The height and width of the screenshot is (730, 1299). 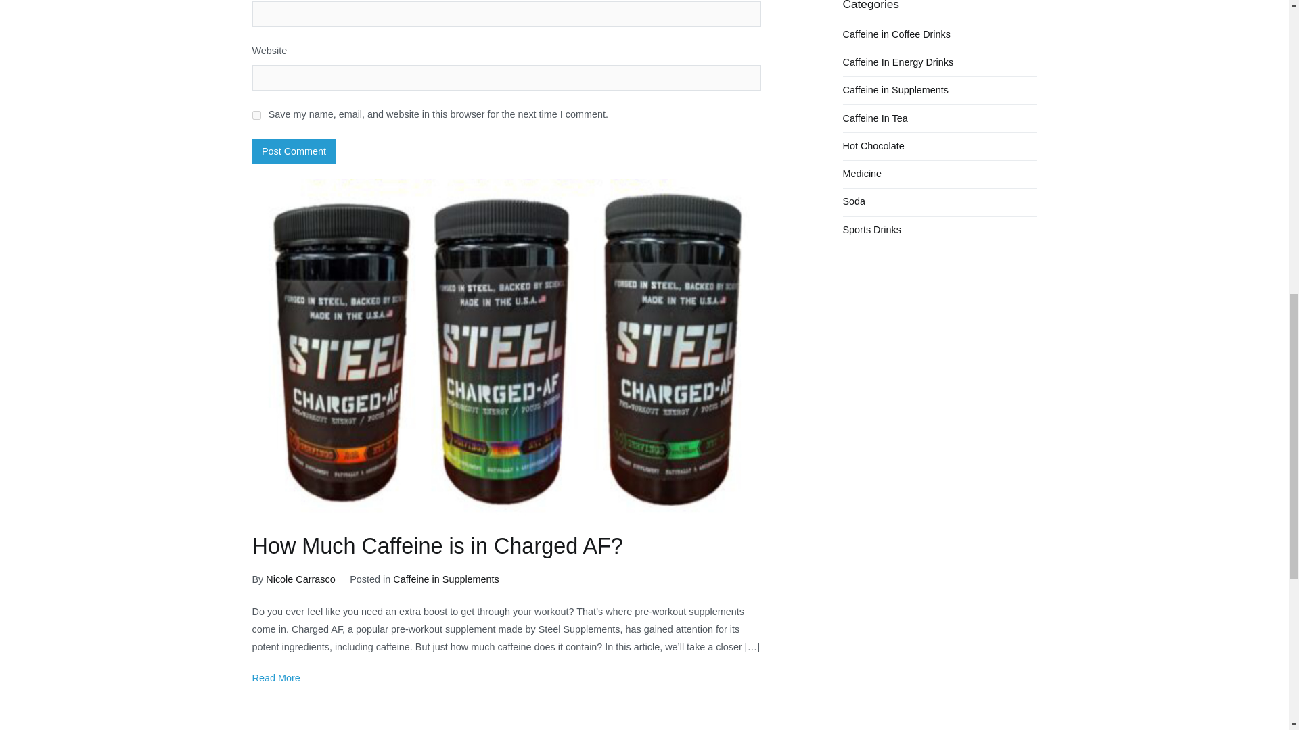 What do you see at coordinates (437, 546) in the screenshot?
I see `How Much Caffeine is in Charged AF?` at bounding box center [437, 546].